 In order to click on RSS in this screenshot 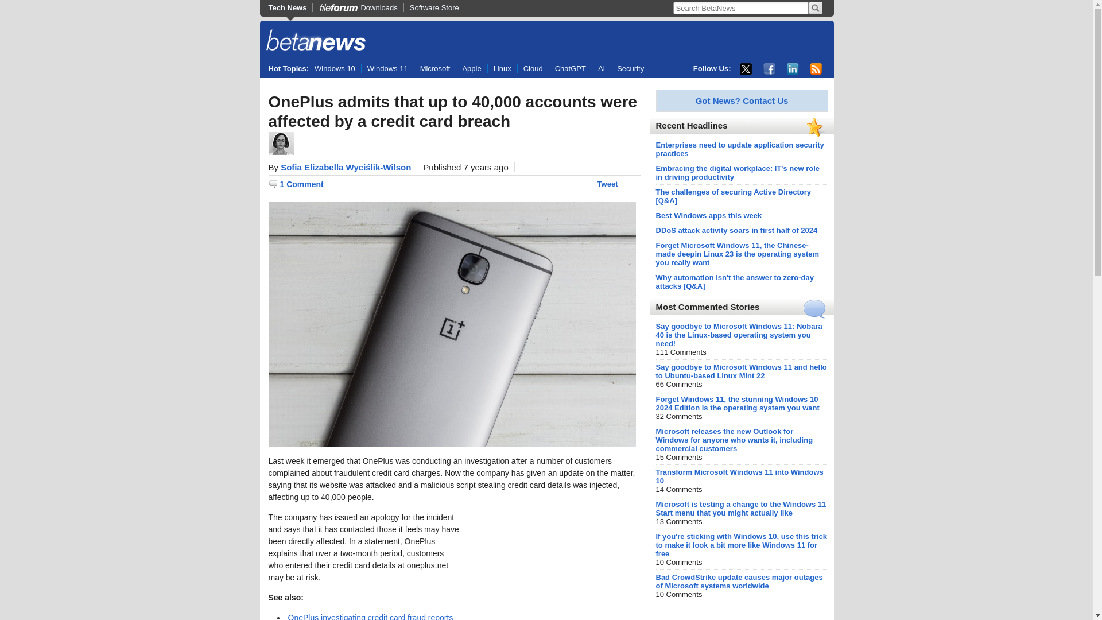, I will do `click(816, 69)`.